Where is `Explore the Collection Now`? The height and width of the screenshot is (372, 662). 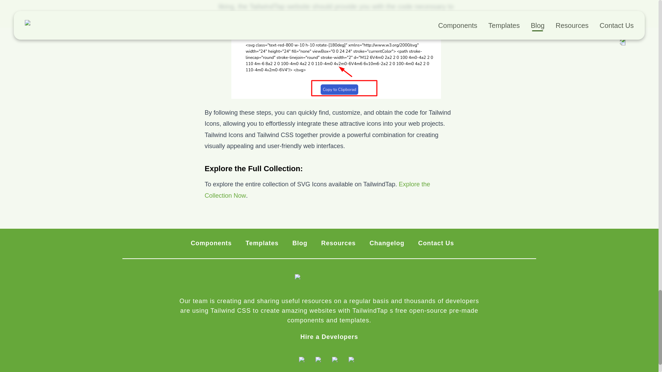
Explore the Collection Now is located at coordinates (317, 189).